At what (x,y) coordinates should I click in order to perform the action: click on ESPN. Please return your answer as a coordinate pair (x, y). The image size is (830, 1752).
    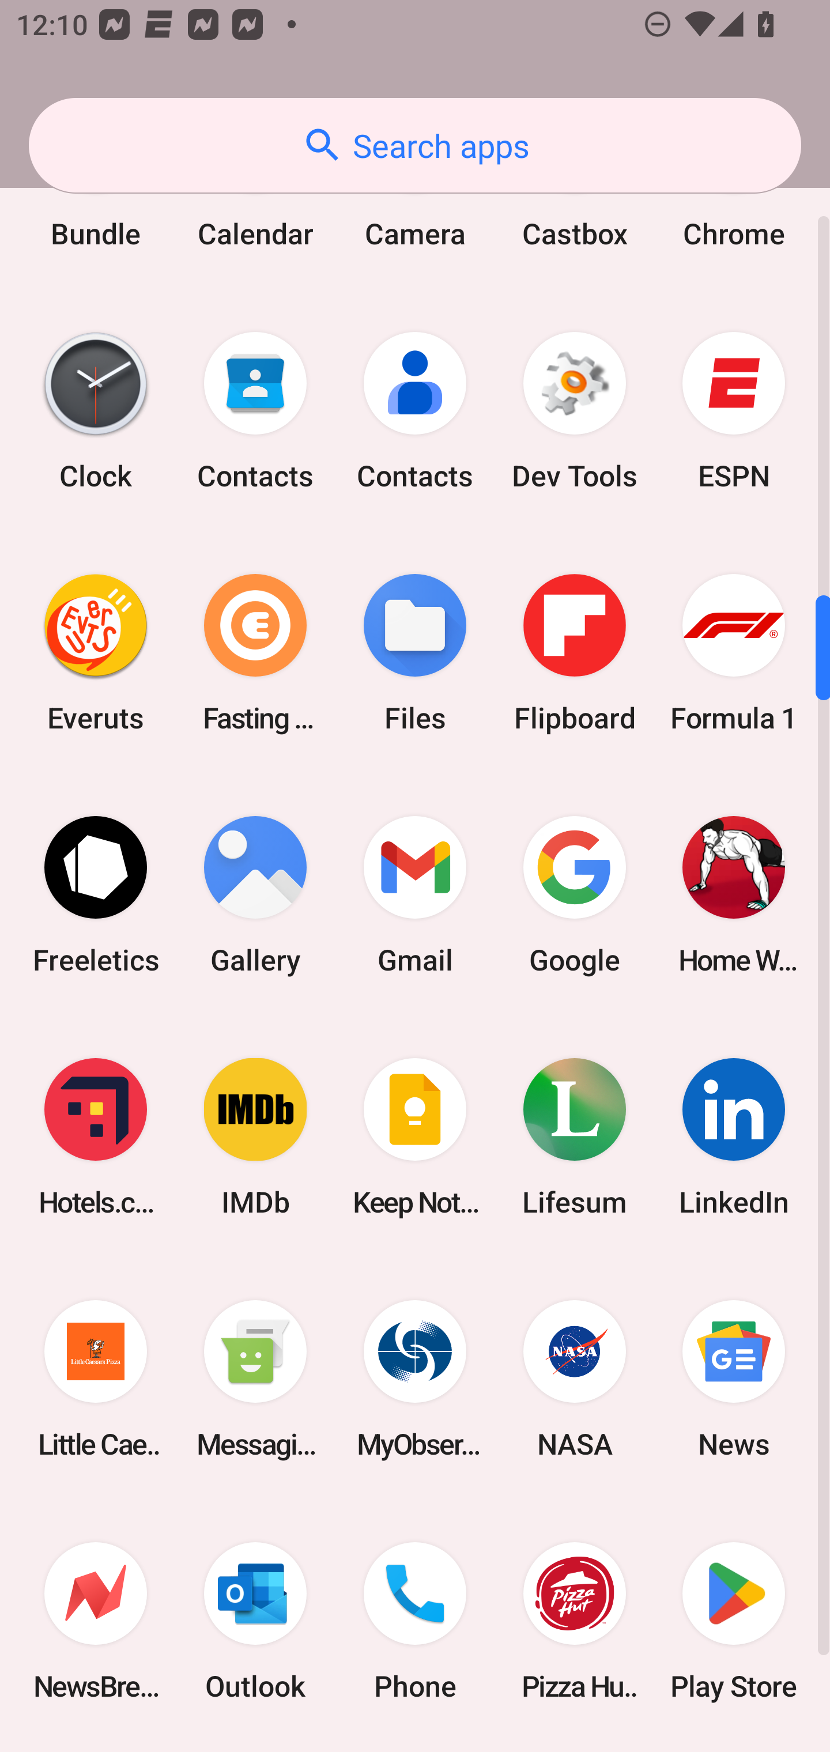
    Looking at the image, I should click on (734, 410).